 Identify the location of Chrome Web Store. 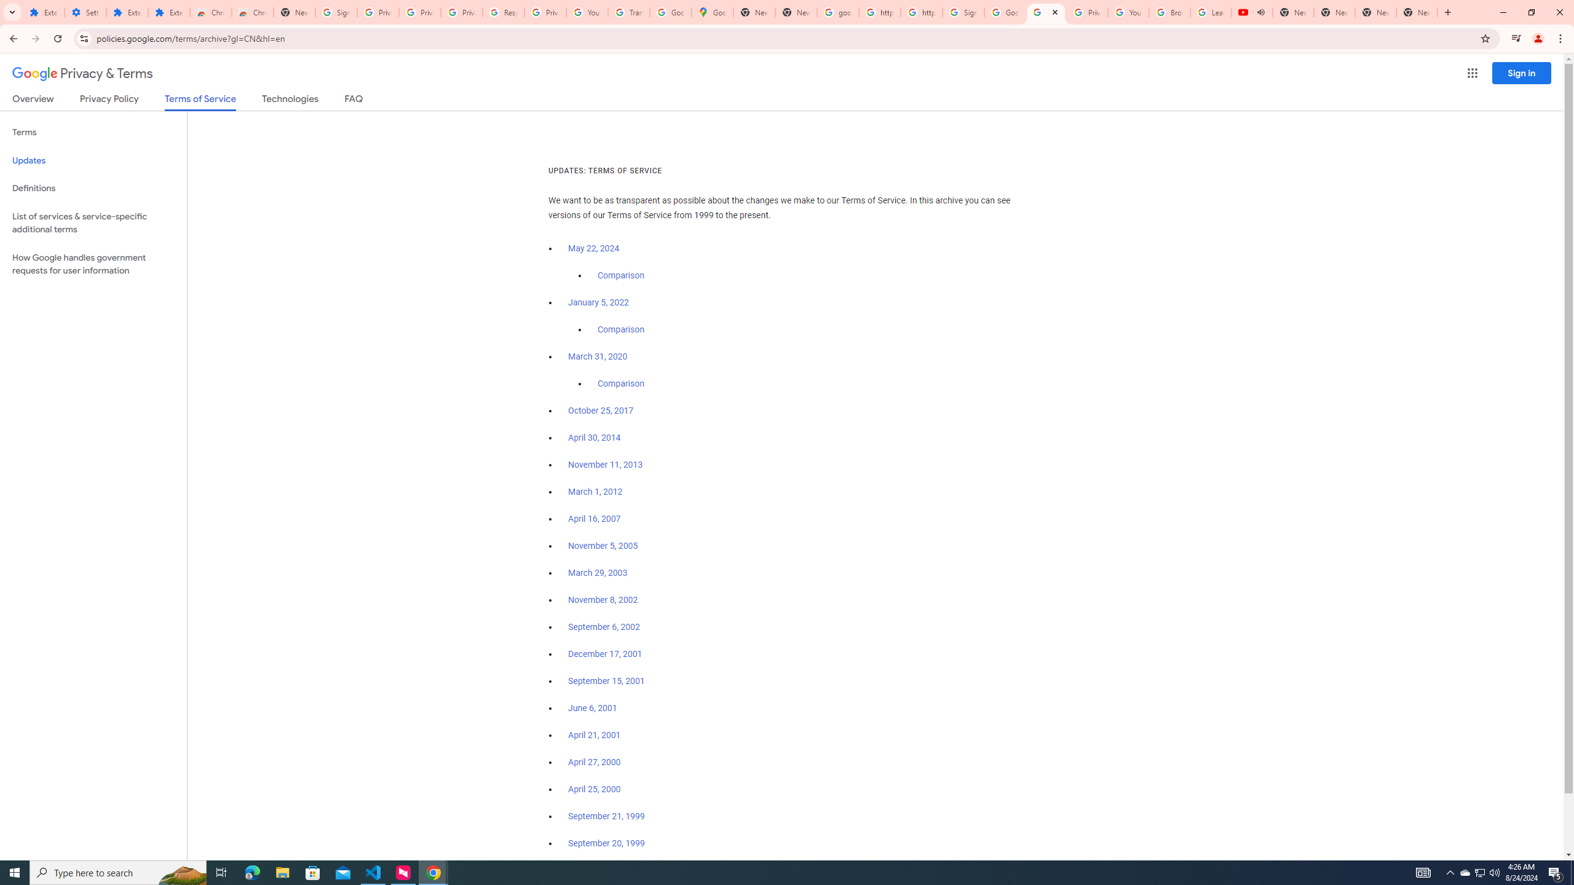
(210, 12).